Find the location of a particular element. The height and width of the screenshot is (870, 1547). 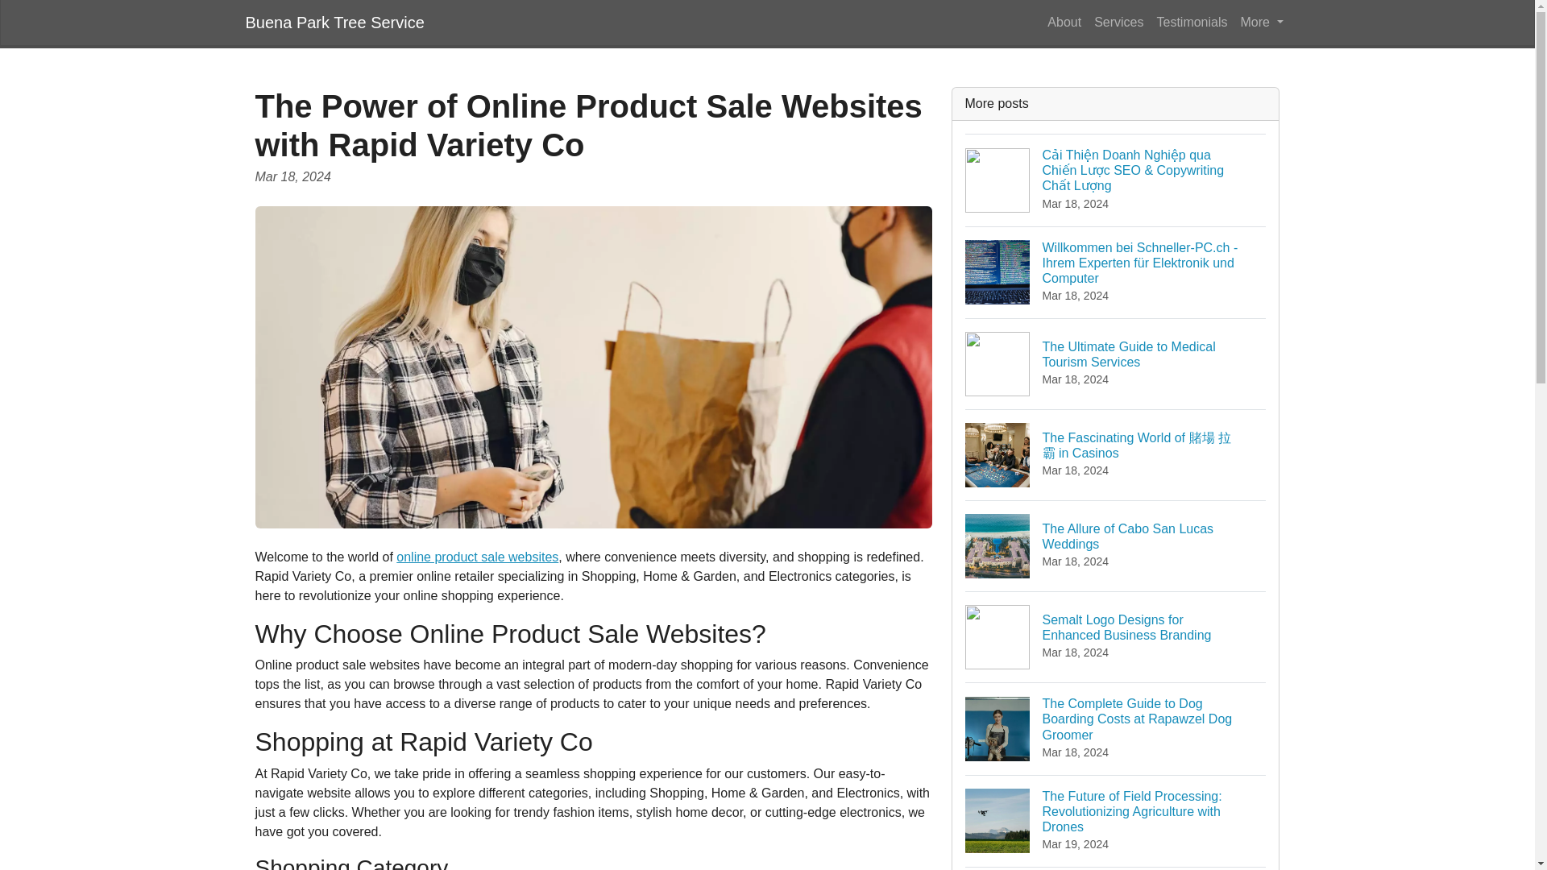

More is located at coordinates (1116, 363).